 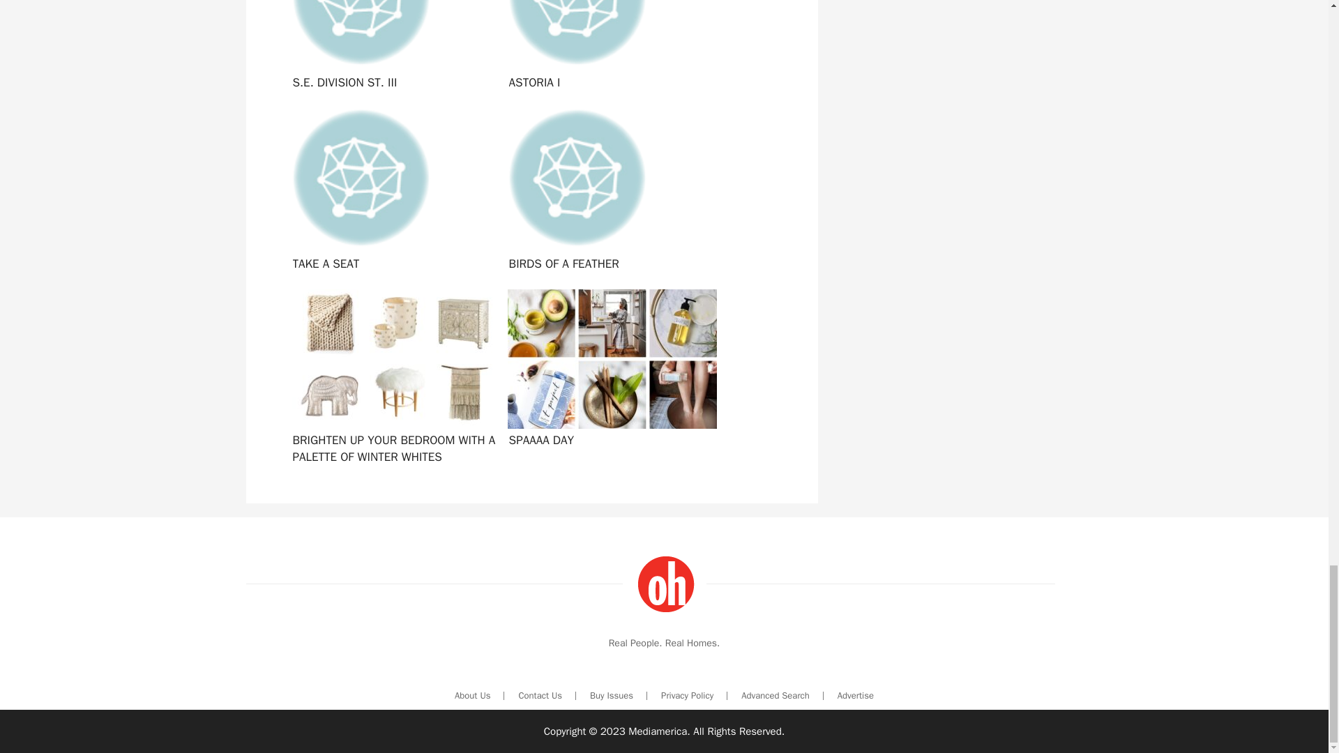 I want to click on Brighten up your bedroom with a Palette of Winter Whites, so click(x=392, y=372).